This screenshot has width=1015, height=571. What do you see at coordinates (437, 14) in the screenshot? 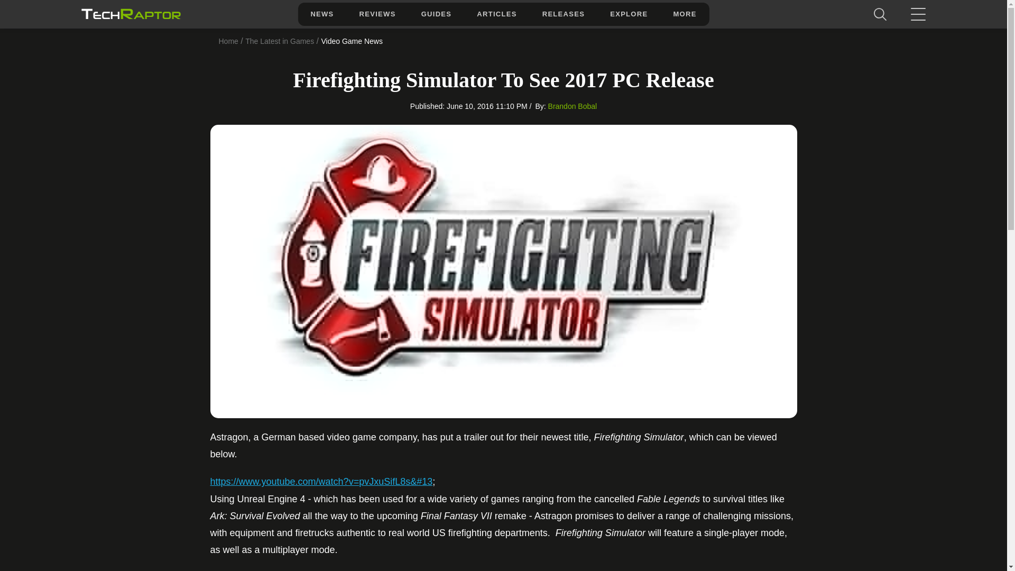
I see `GUIDES` at bounding box center [437, 14].